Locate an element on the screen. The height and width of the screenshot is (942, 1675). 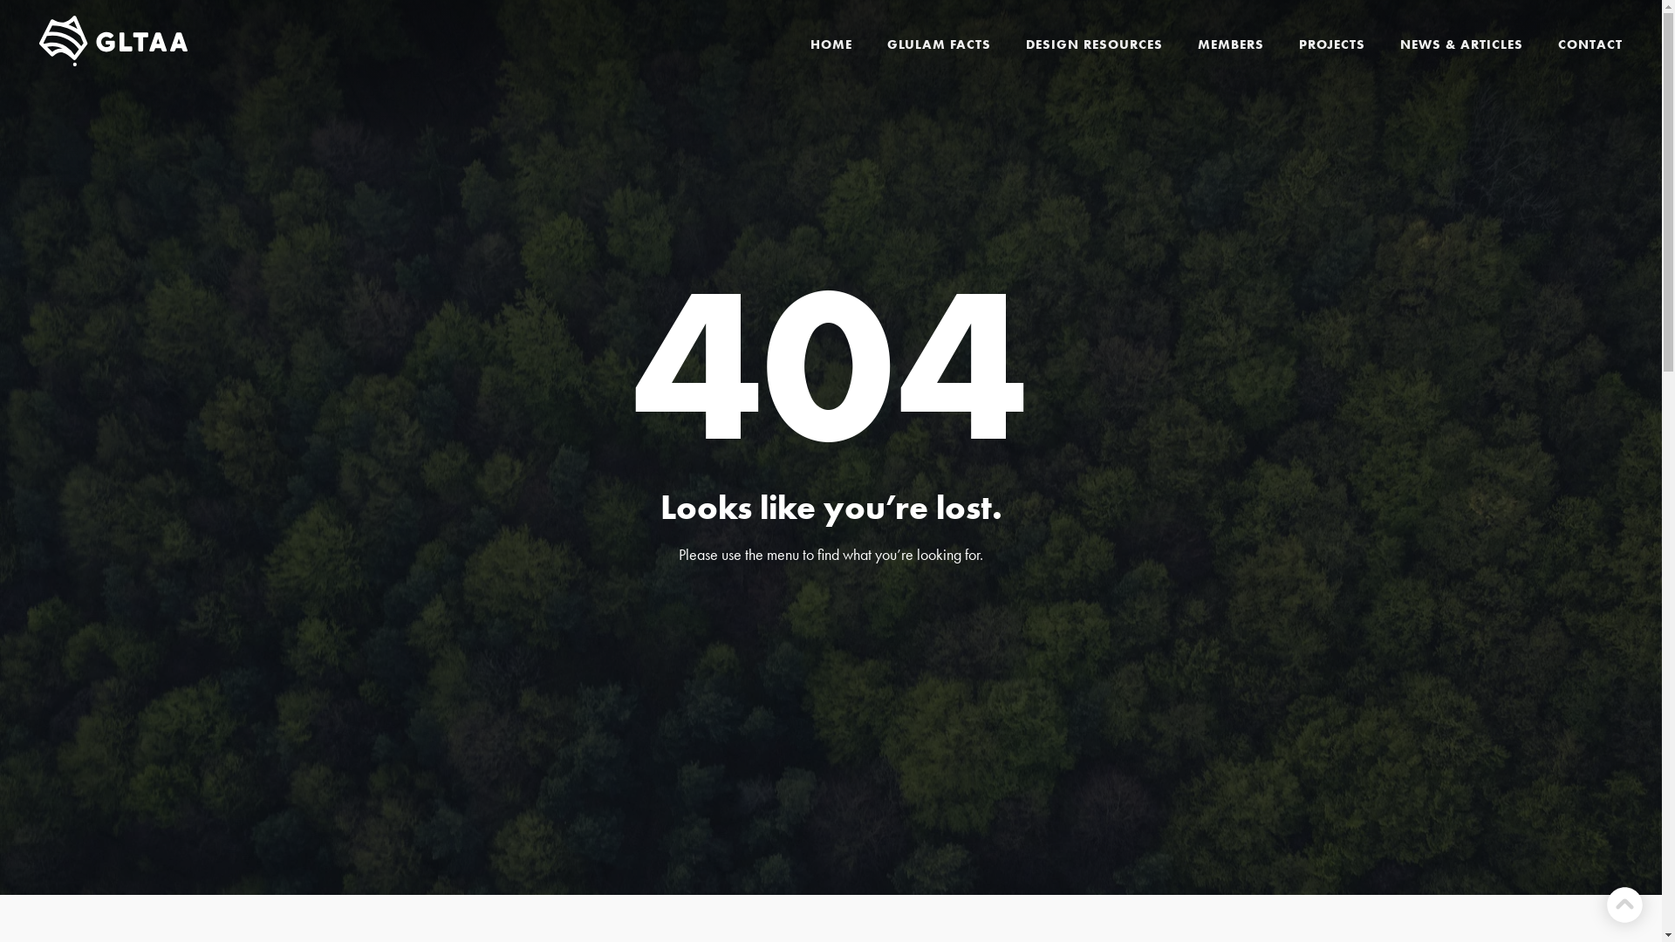
NEWS & ARTICLES is located at coordinates (1462, 44).